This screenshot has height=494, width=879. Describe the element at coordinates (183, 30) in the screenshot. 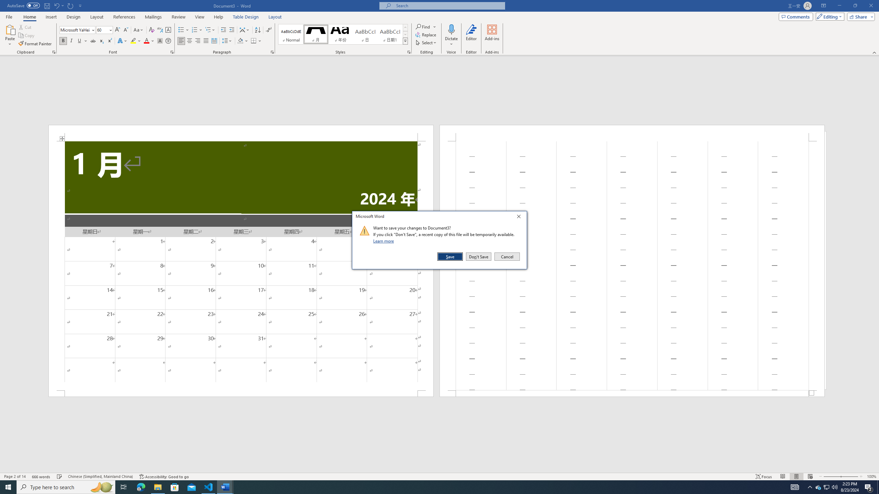

I see `Help` at that location.